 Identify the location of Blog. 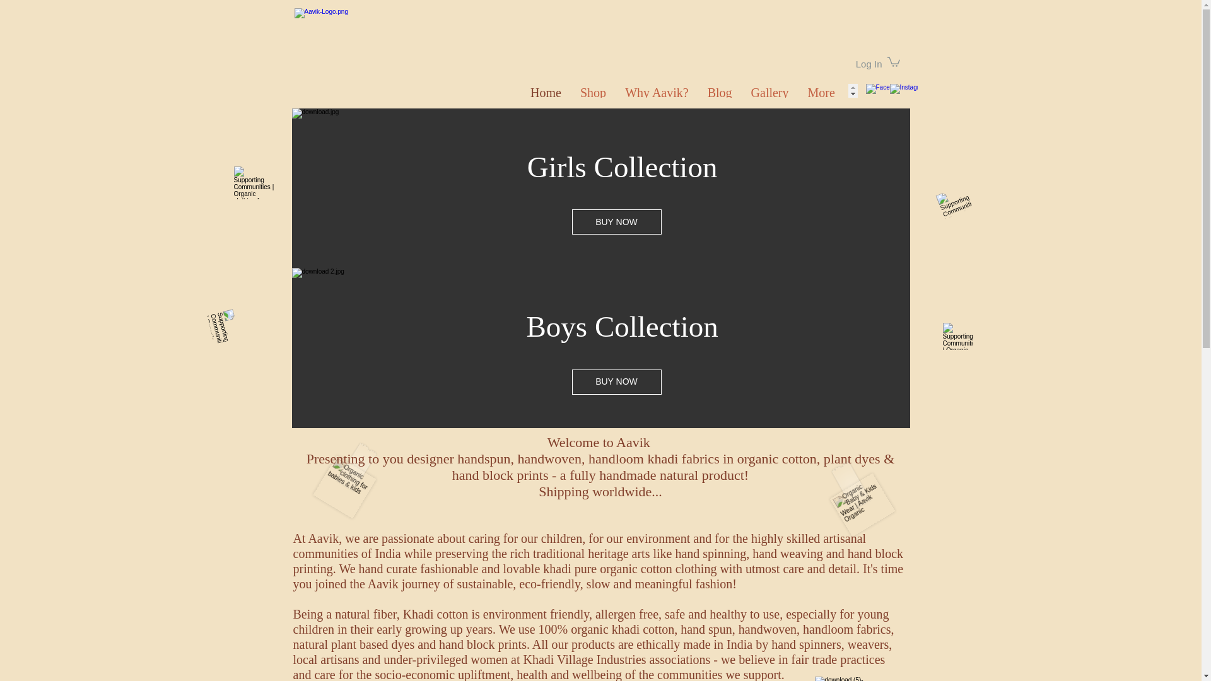
(720, 91).